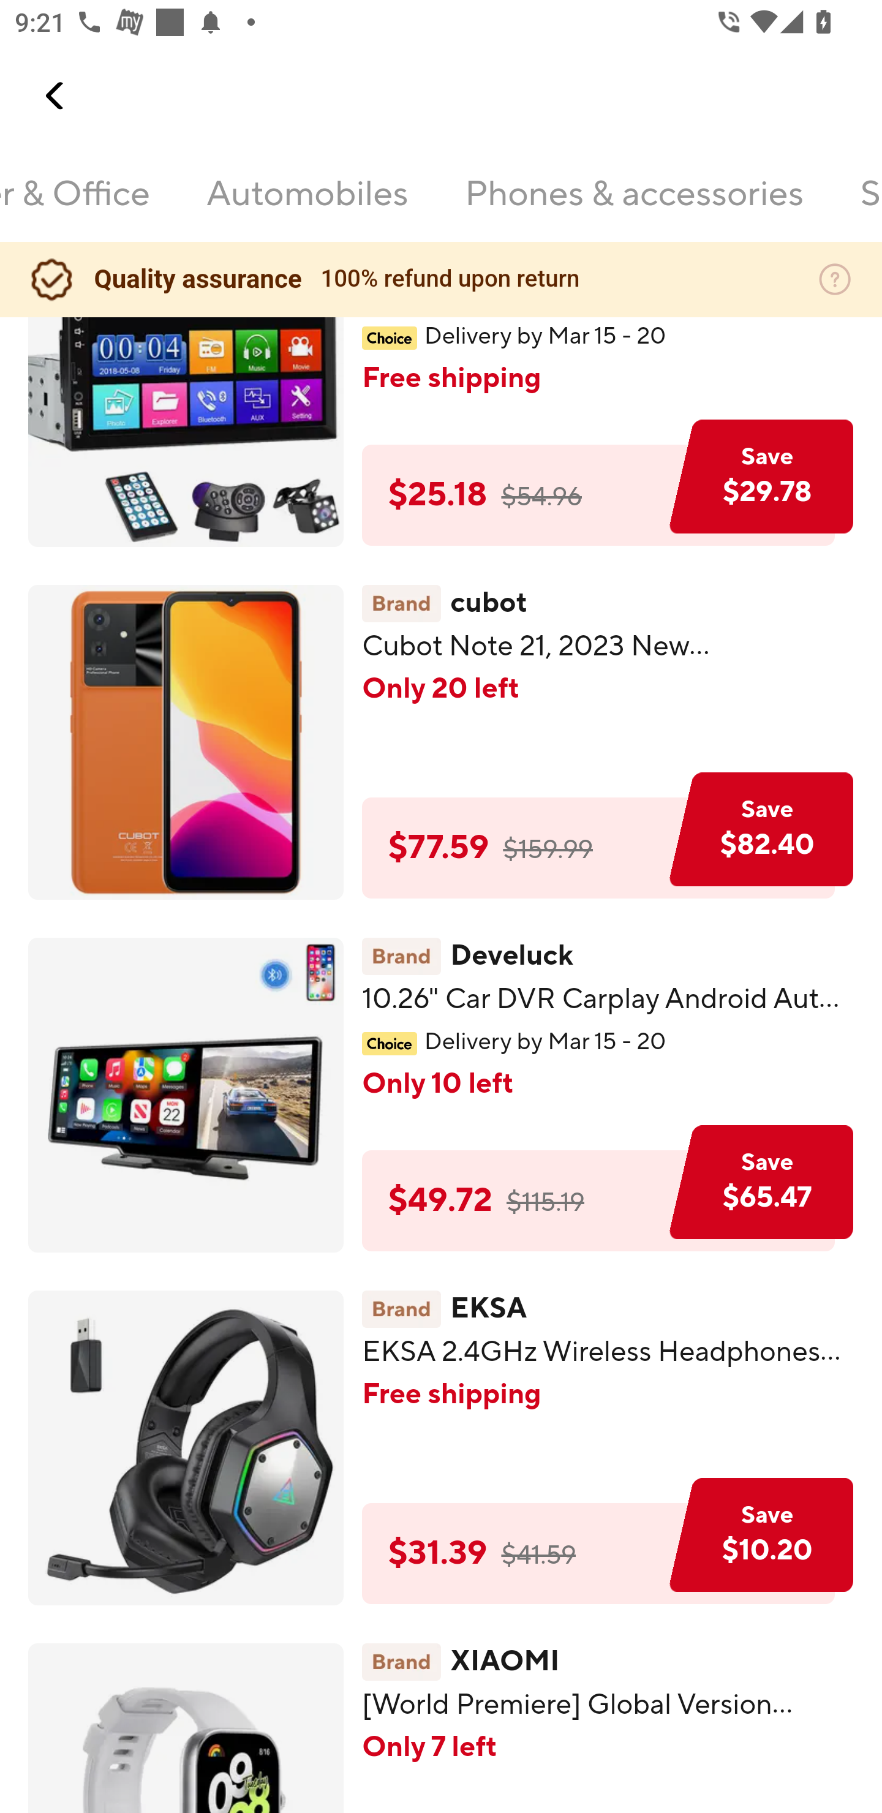  Describe the element at coordinates (307, 206) in the screenshot. I see `Automobiles` at that location.